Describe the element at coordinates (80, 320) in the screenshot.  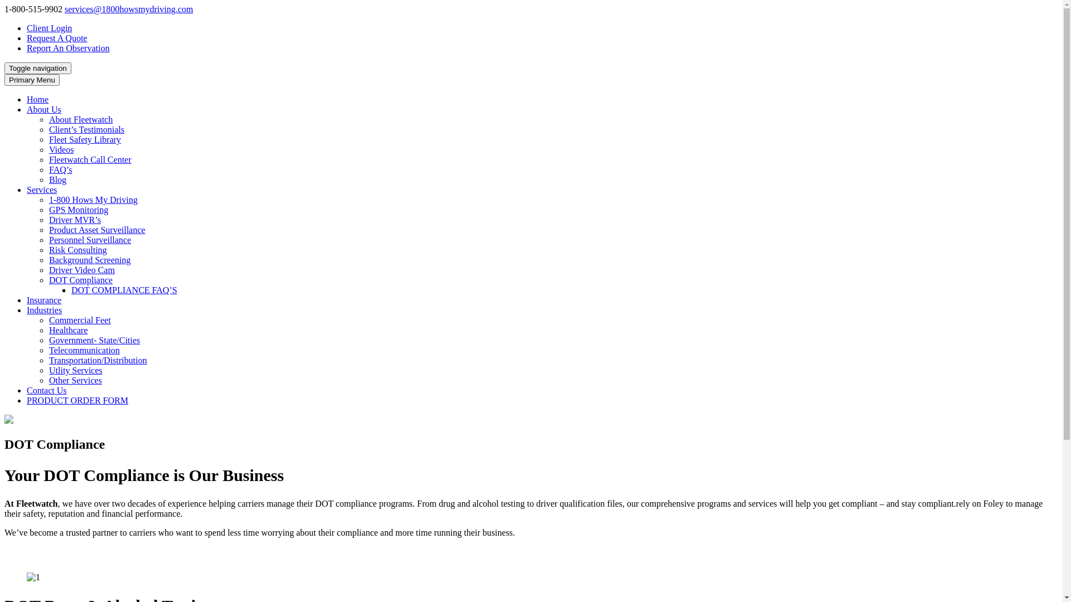
I see `Commercial Feet` at that location.